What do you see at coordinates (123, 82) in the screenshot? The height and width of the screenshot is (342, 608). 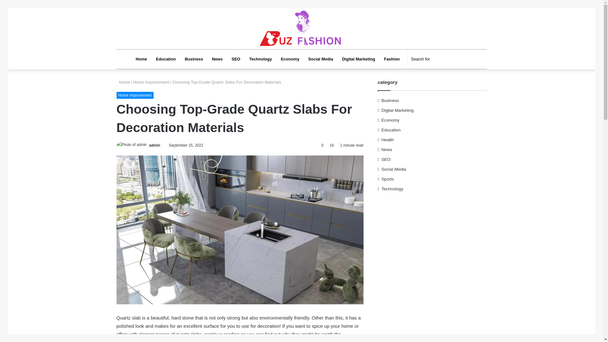 I see `Home` at bounding box center [123, 82].